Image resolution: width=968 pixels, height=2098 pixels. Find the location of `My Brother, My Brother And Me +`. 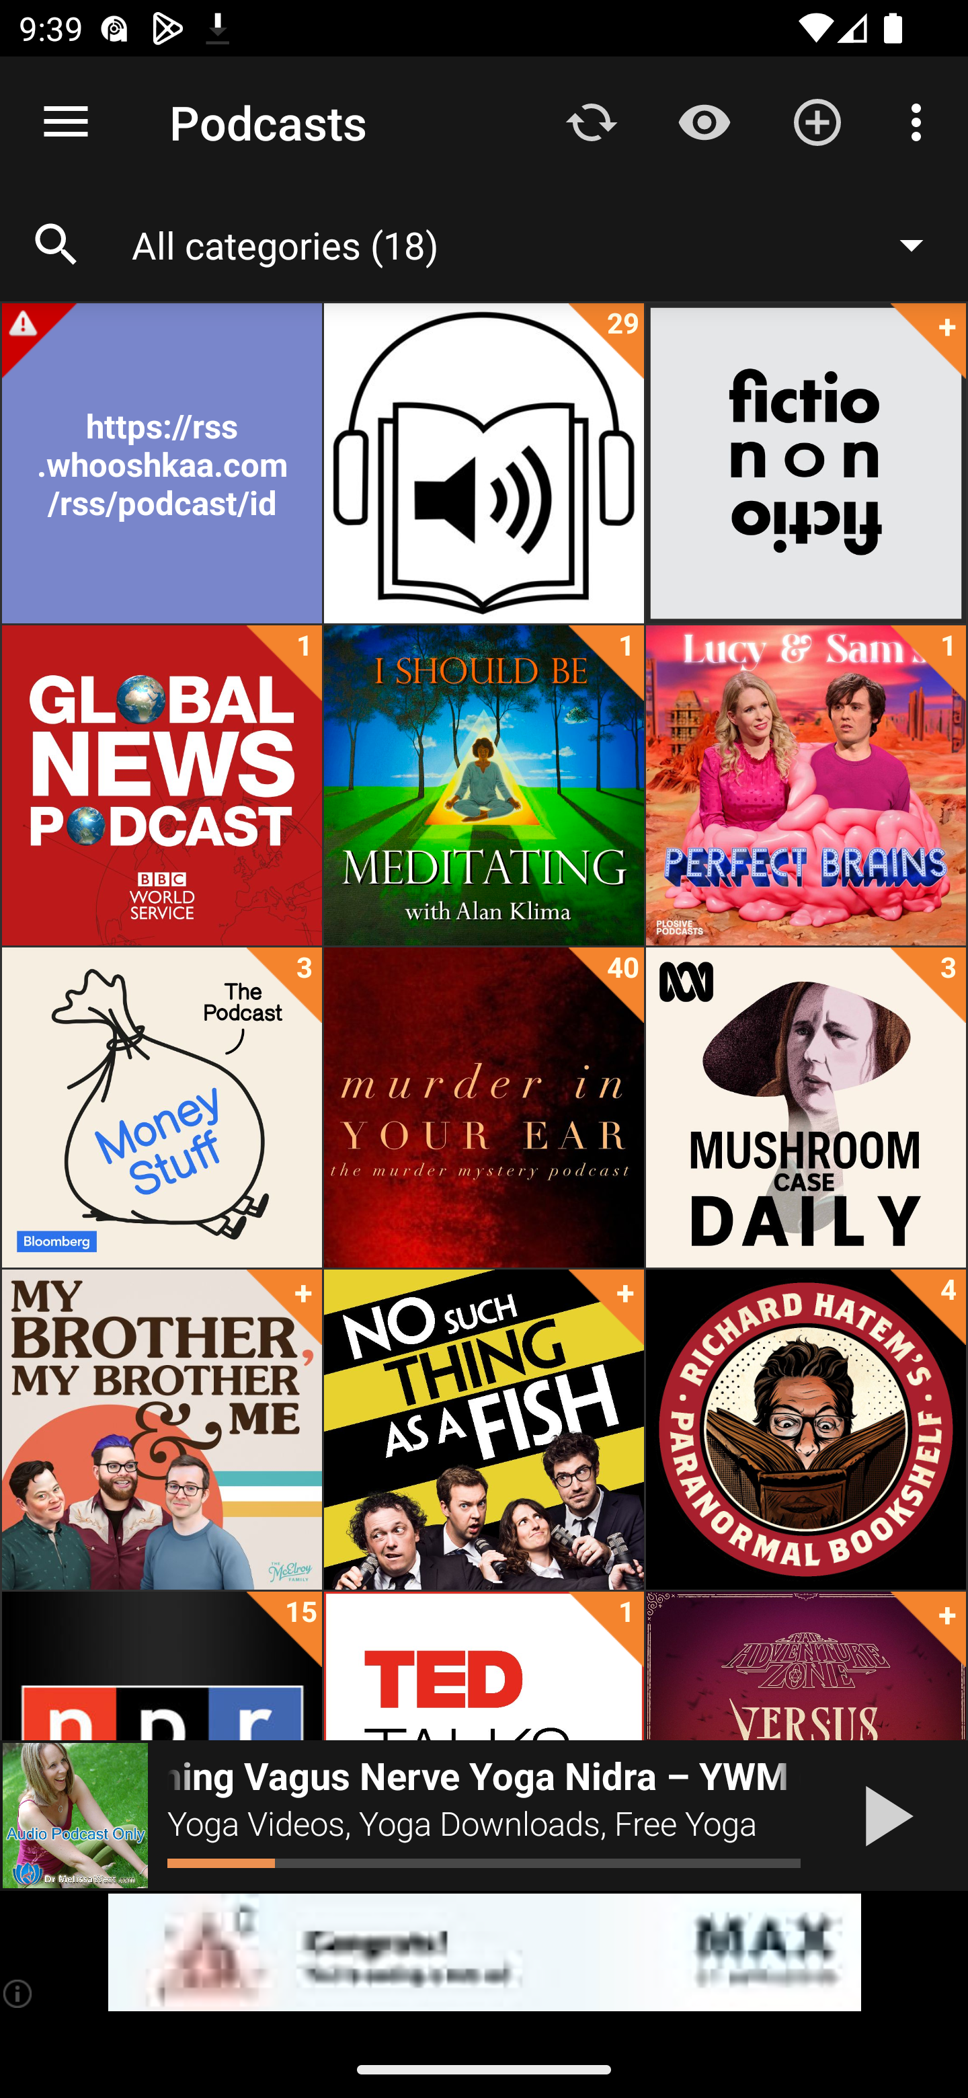

My Brother, My Brother And Me + is located at coordinates (161, 1430).